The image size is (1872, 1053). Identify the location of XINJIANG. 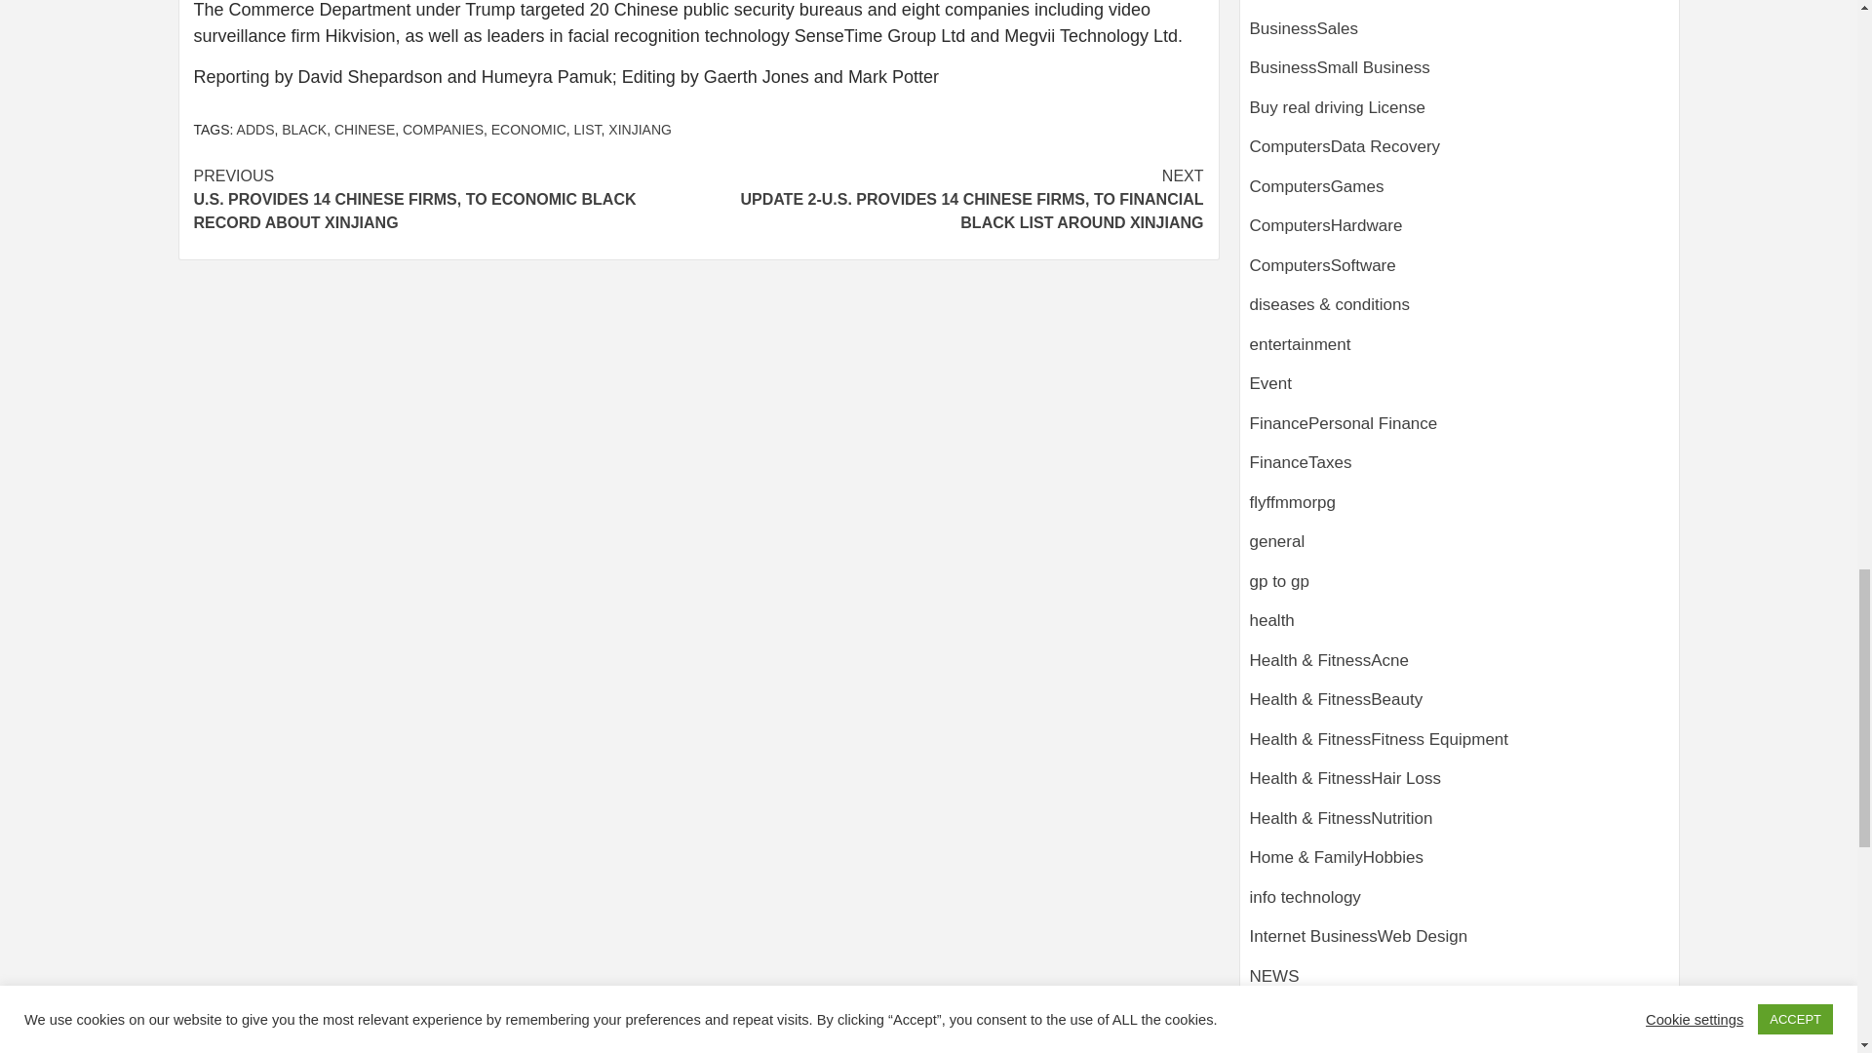
(640, 130).